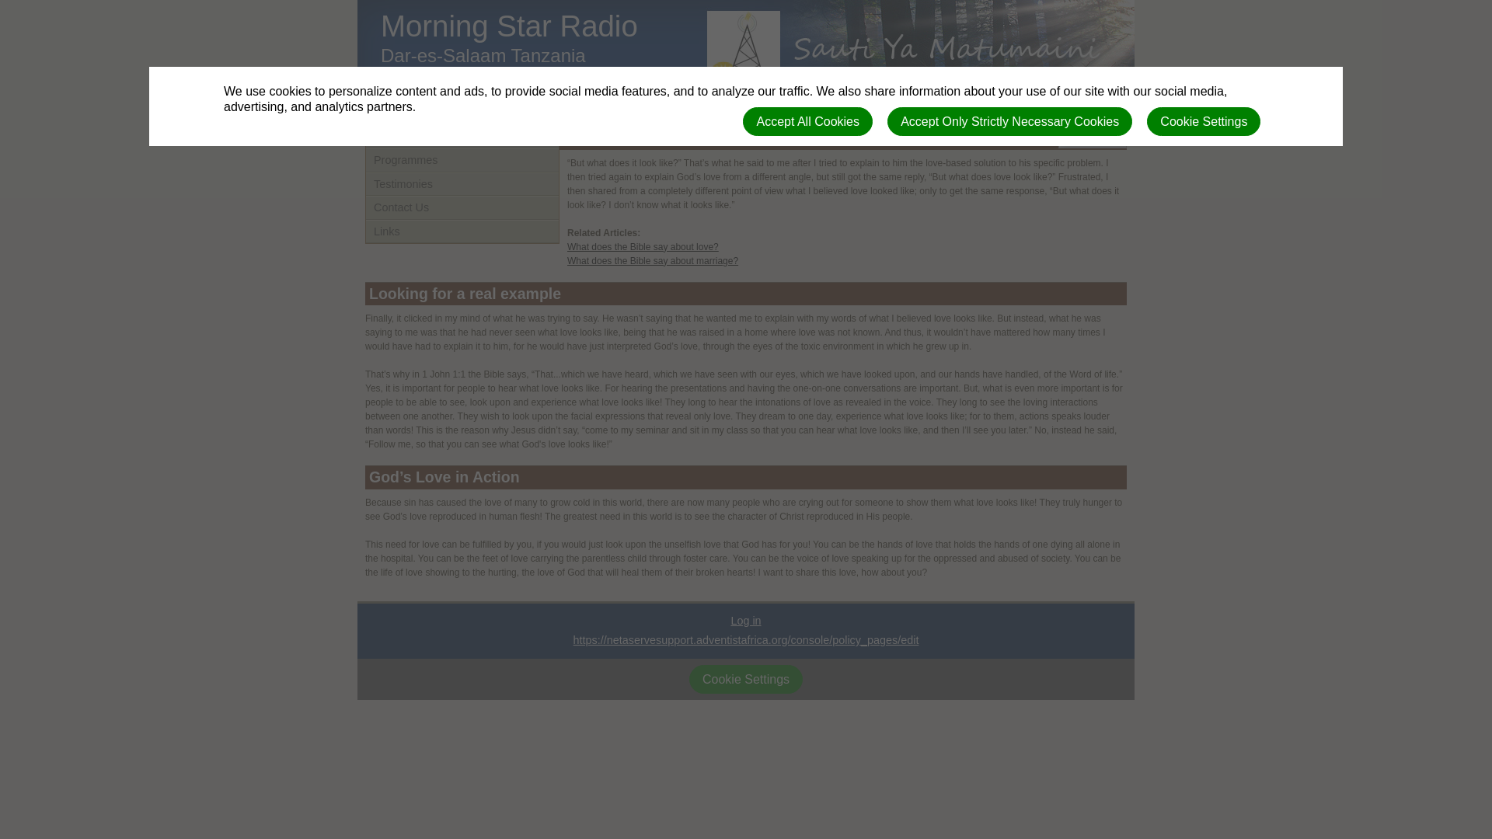 The width and height of the screenshot is (1492, 839). What do you see at coordinates (746, 619) in the screenshot?
I see `Log in` at bounding box center [746, 619].